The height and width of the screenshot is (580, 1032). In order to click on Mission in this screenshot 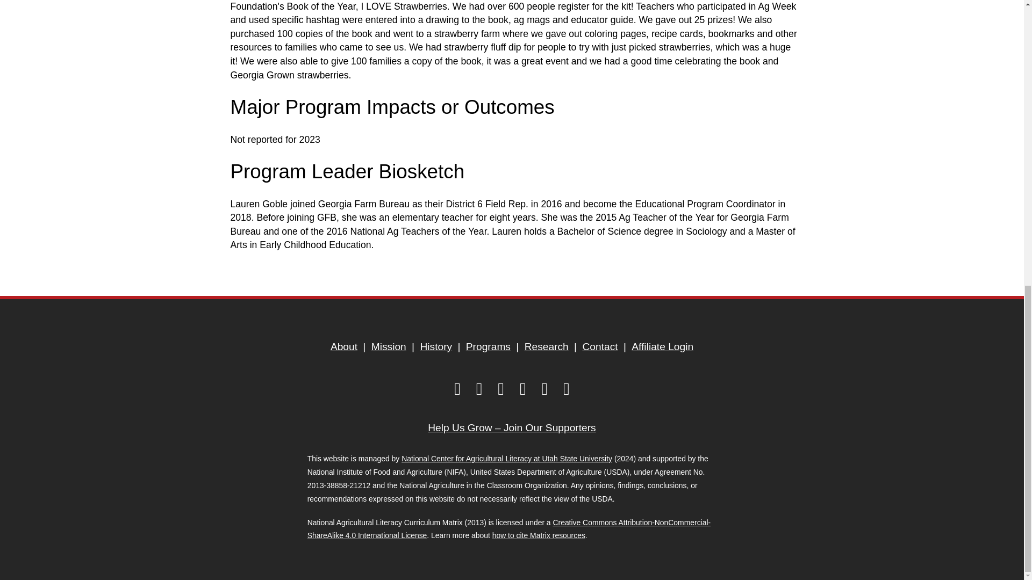, I will do `click(388, 347)`.